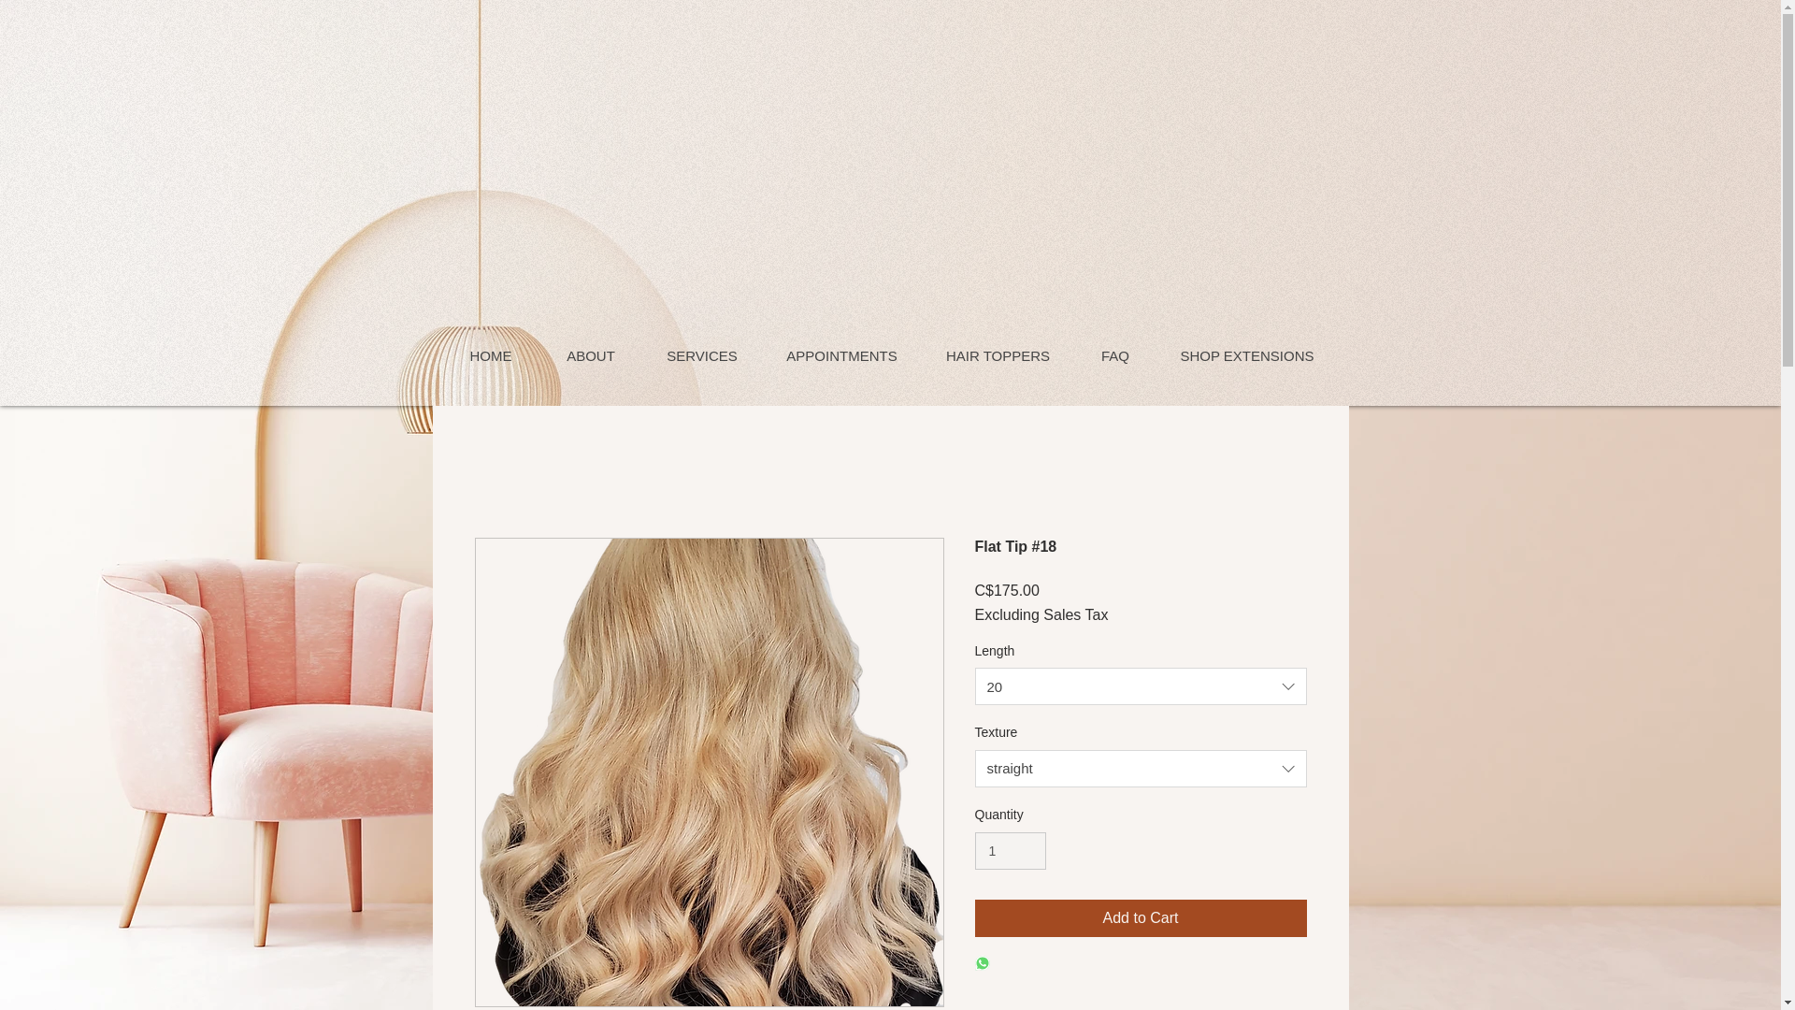 The image size is (1795, 1010). What do you see at coordinates (1141, 685) in the screenshot?
I see `20` at bounding box center [1141, 685].